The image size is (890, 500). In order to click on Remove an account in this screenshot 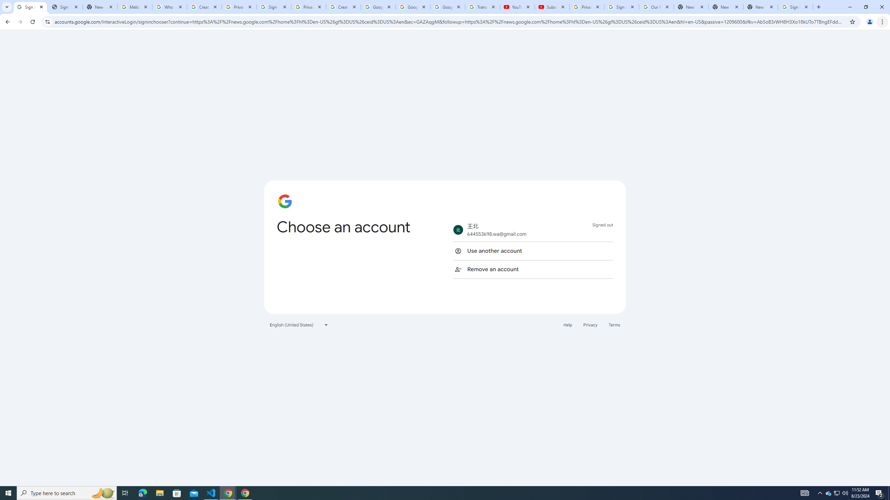, I will do `click(533, 269)`.